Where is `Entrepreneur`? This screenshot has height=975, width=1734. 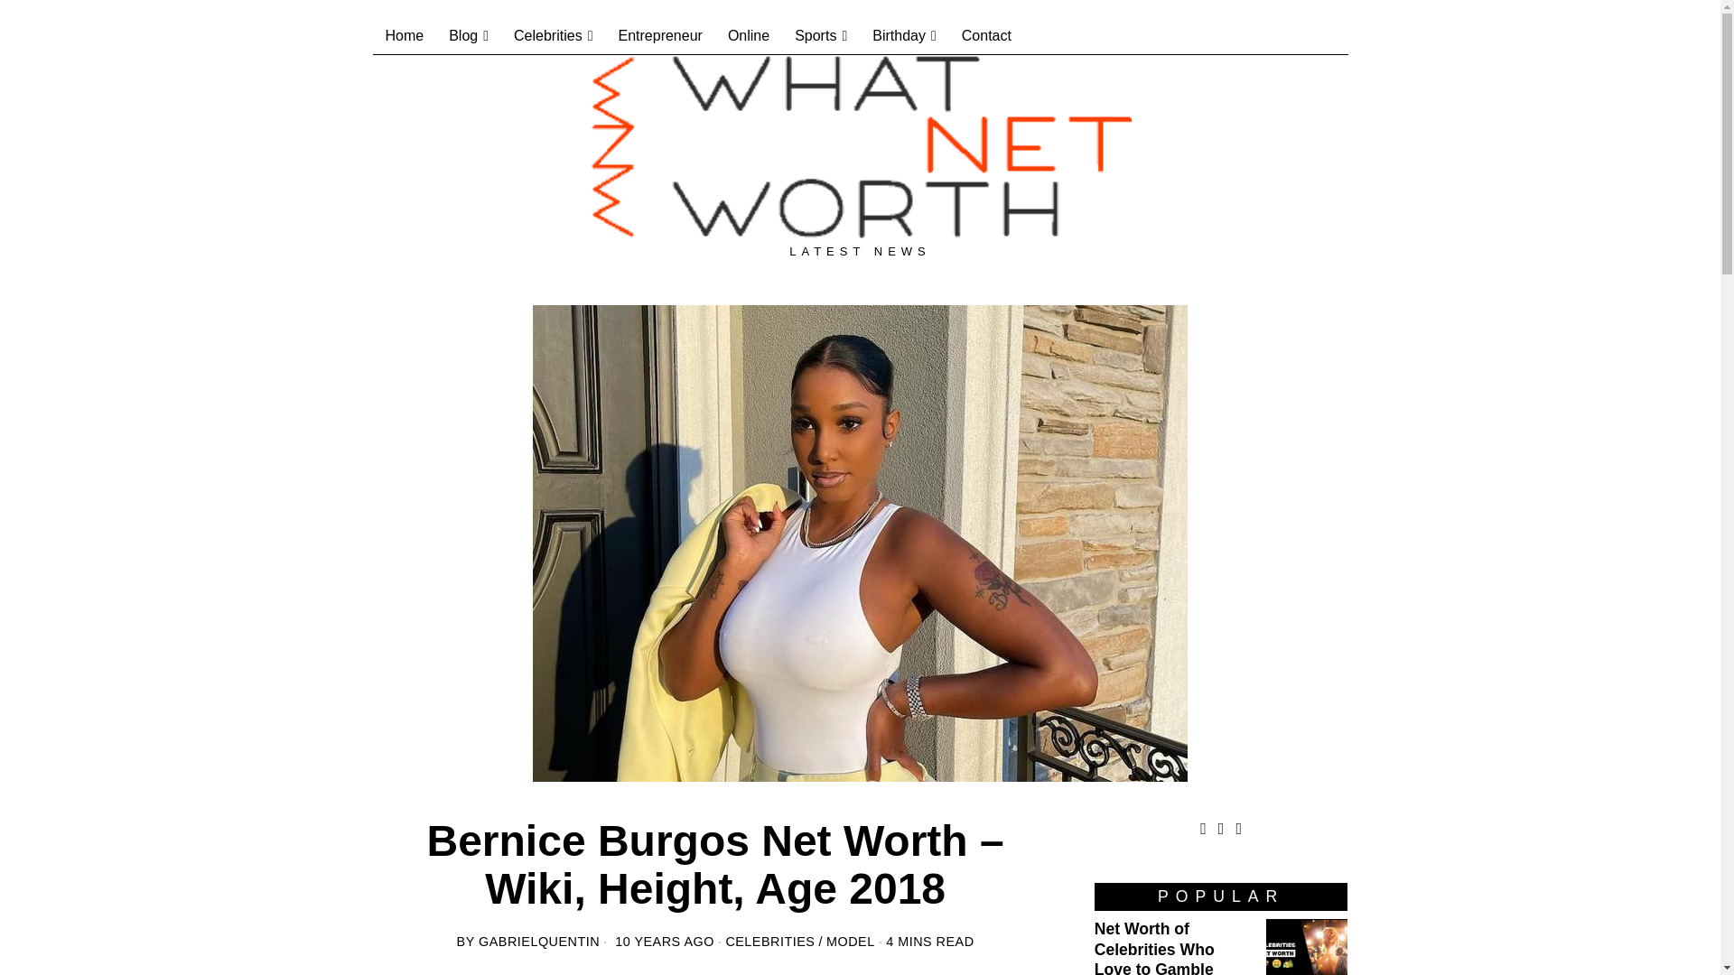 Entrepreneur is located at coordinates (659, 36).